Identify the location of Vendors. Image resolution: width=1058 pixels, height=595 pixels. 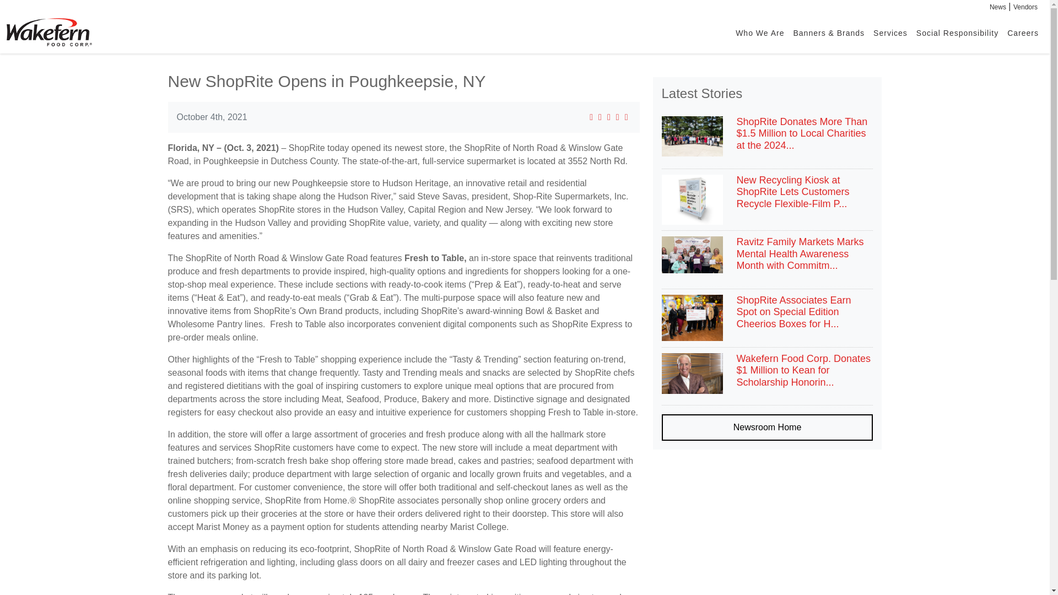
(1025, 7).